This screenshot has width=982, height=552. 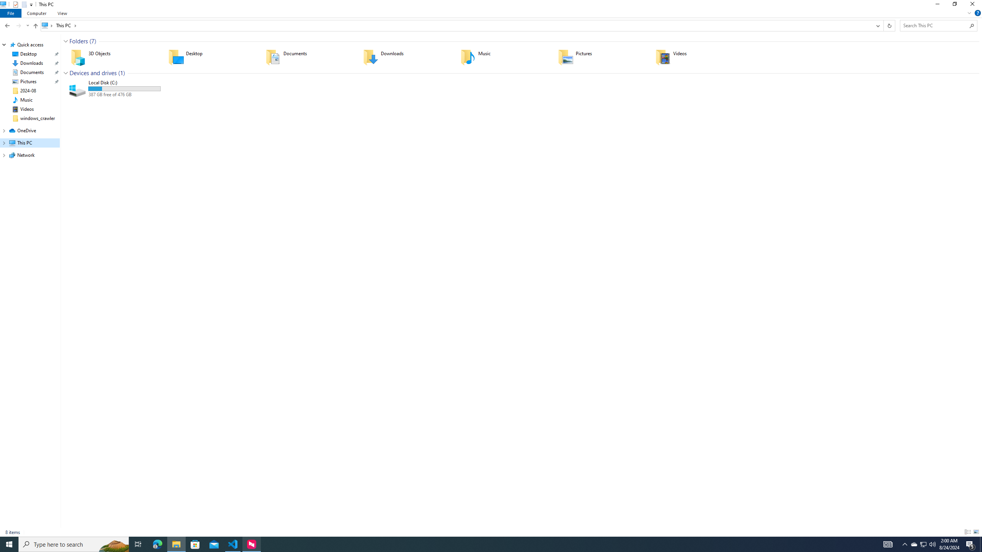 What do you see at coordinates (16, 25) in the screenshot?
I see `Navigation buttons` at bounding box center [16, 25].